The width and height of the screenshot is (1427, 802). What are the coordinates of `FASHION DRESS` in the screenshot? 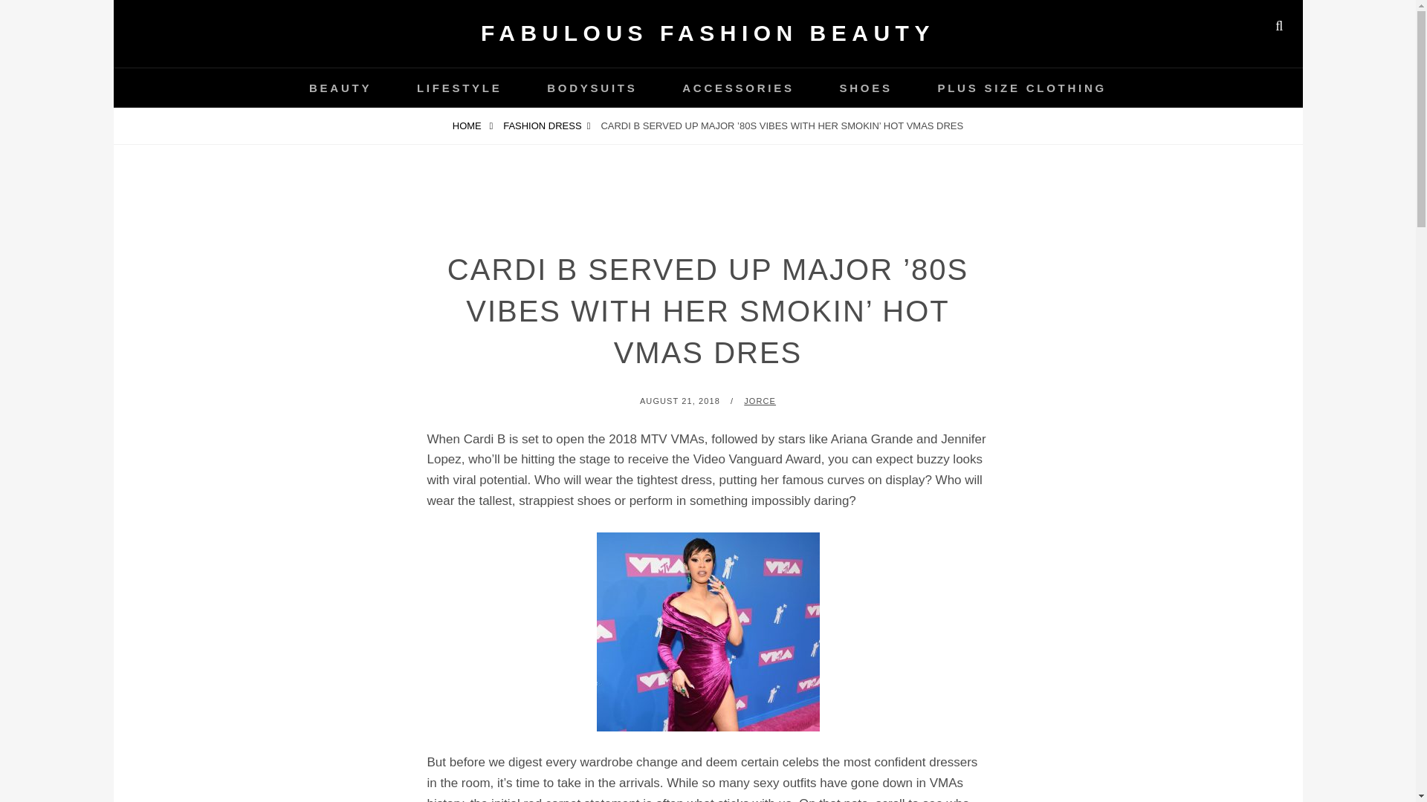 It's located at (546, 125).